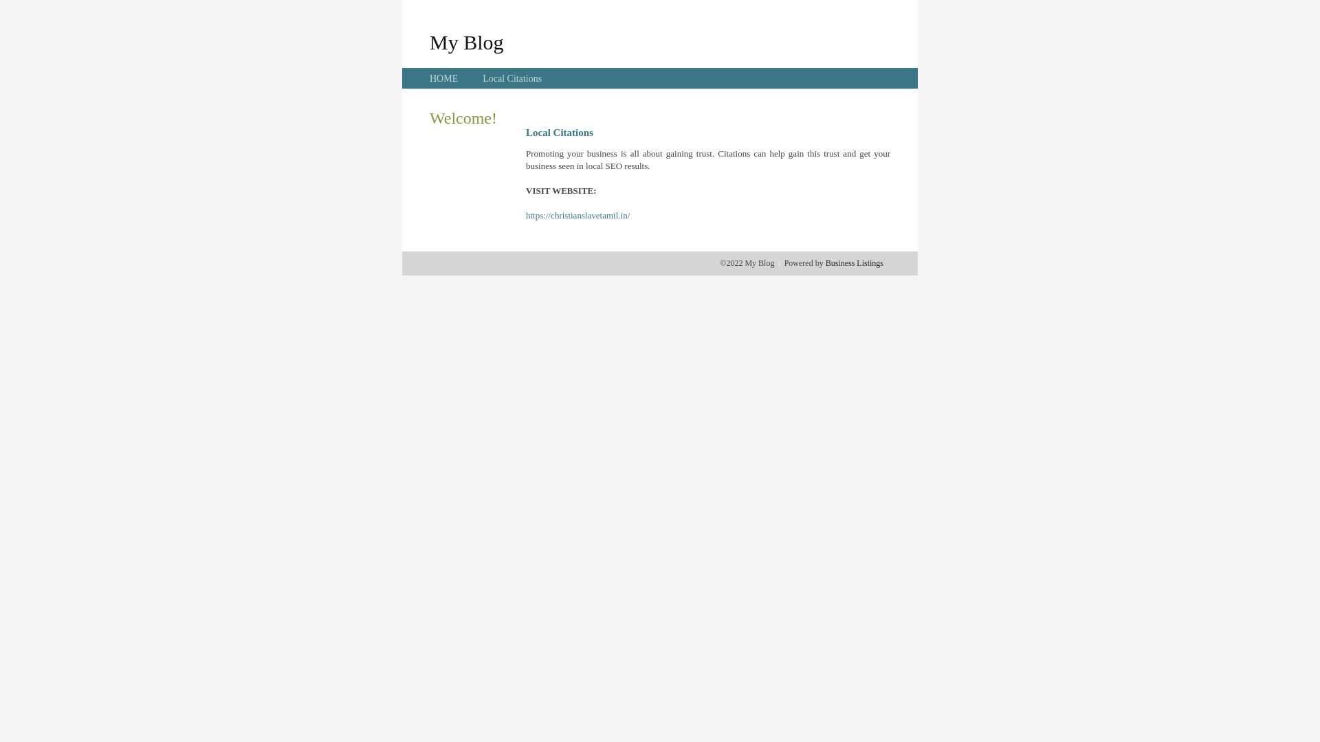  Describe the element at coordinates (512, 78) in the screenshot. I see `Local Citations` at that location.